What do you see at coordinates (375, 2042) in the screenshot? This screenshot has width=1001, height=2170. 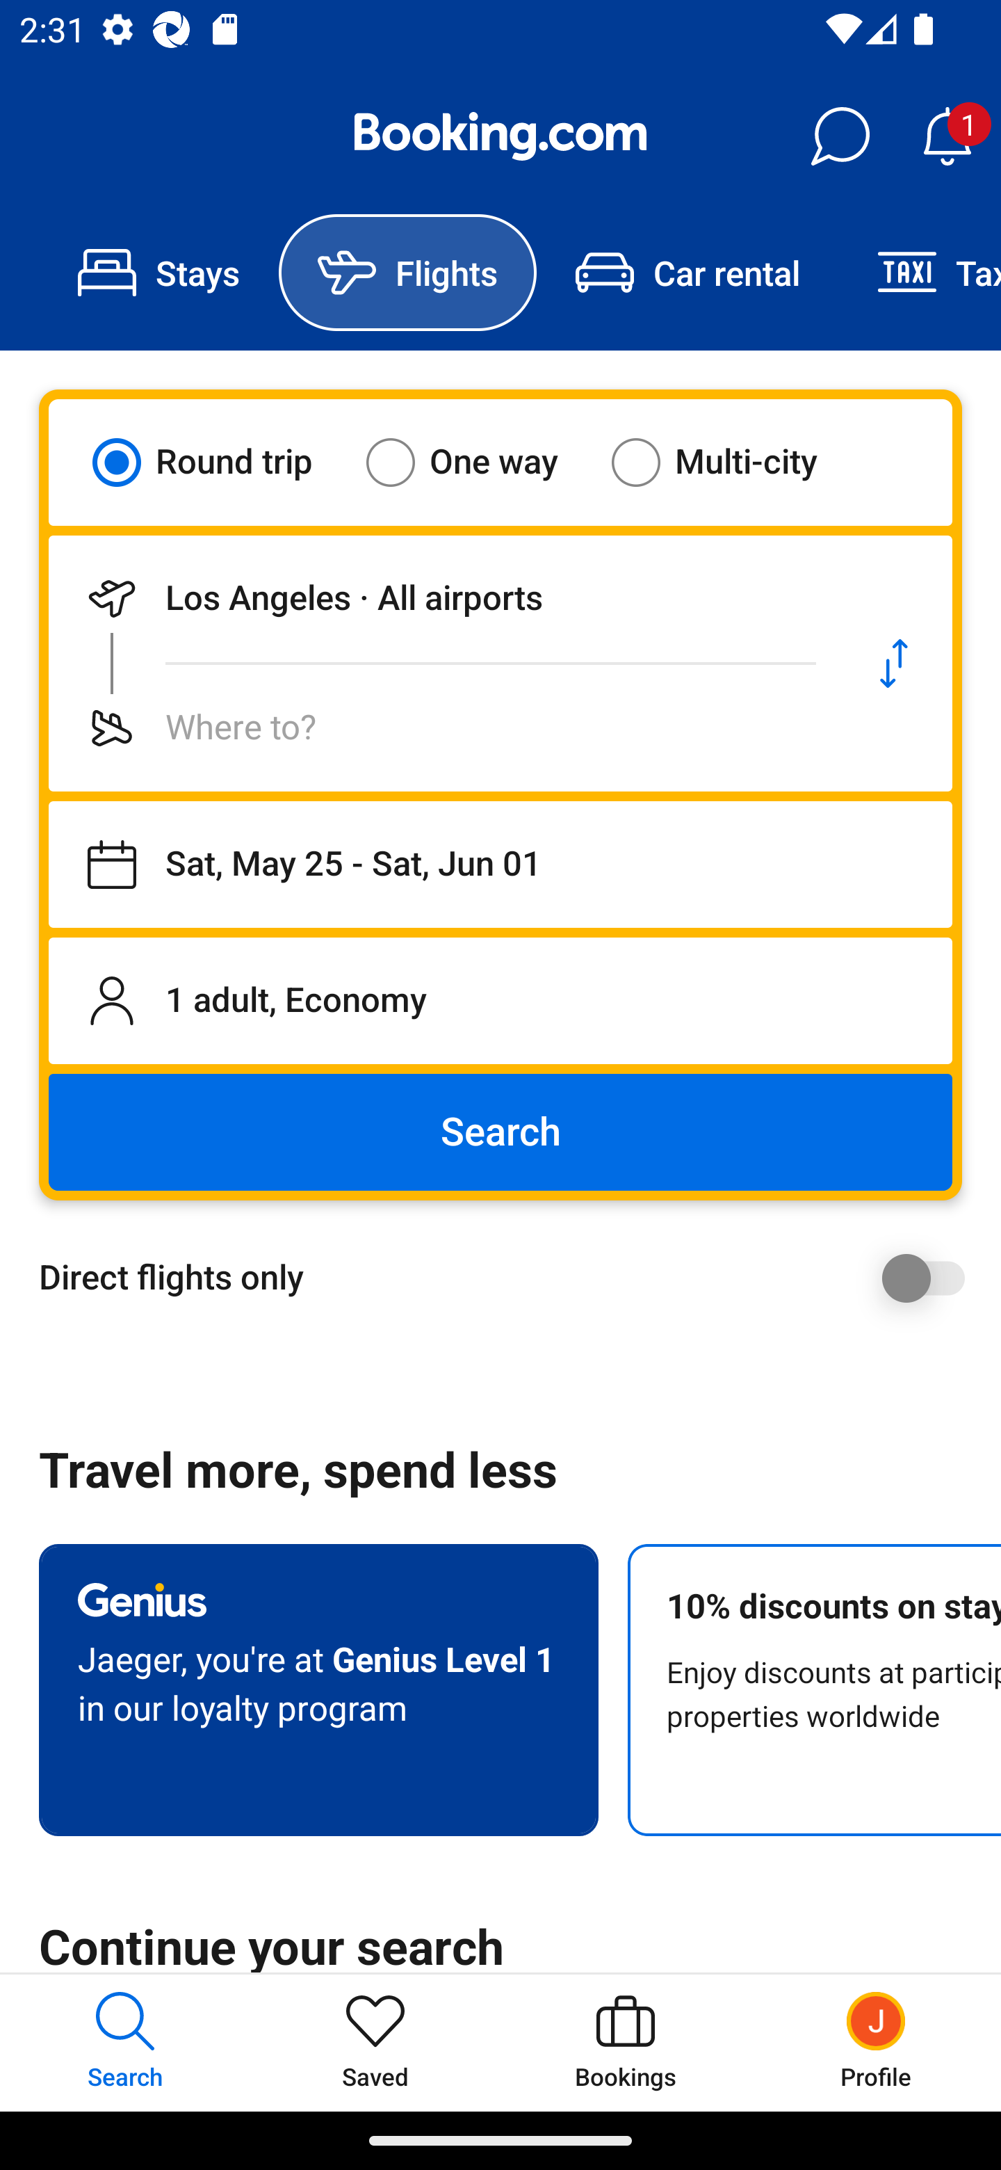 I see `Saved` at bounding box center [375, 2042].